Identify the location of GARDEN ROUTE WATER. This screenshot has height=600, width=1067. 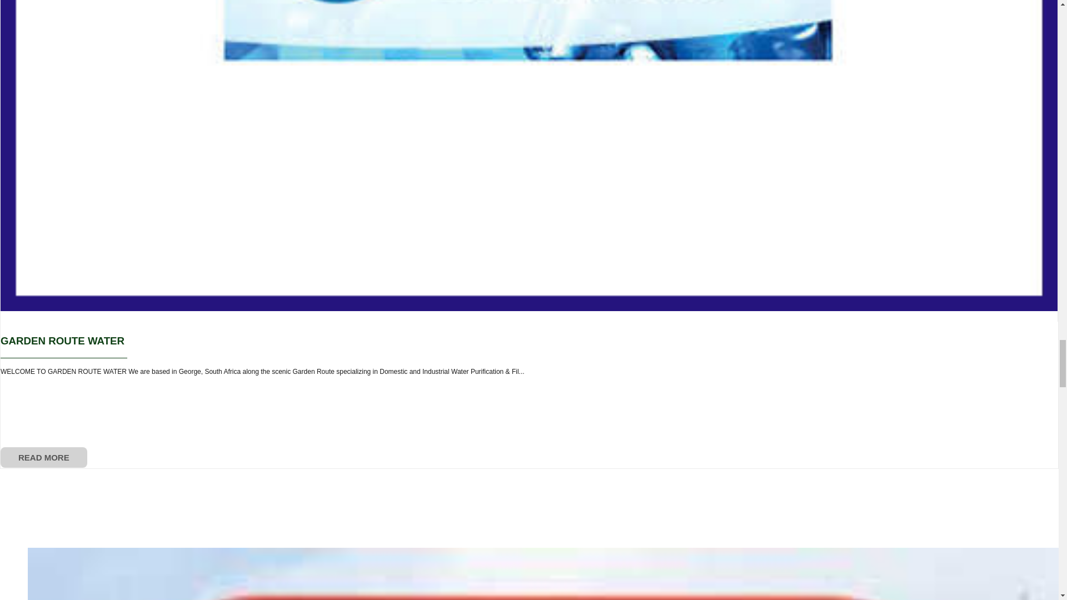
(62, 341).